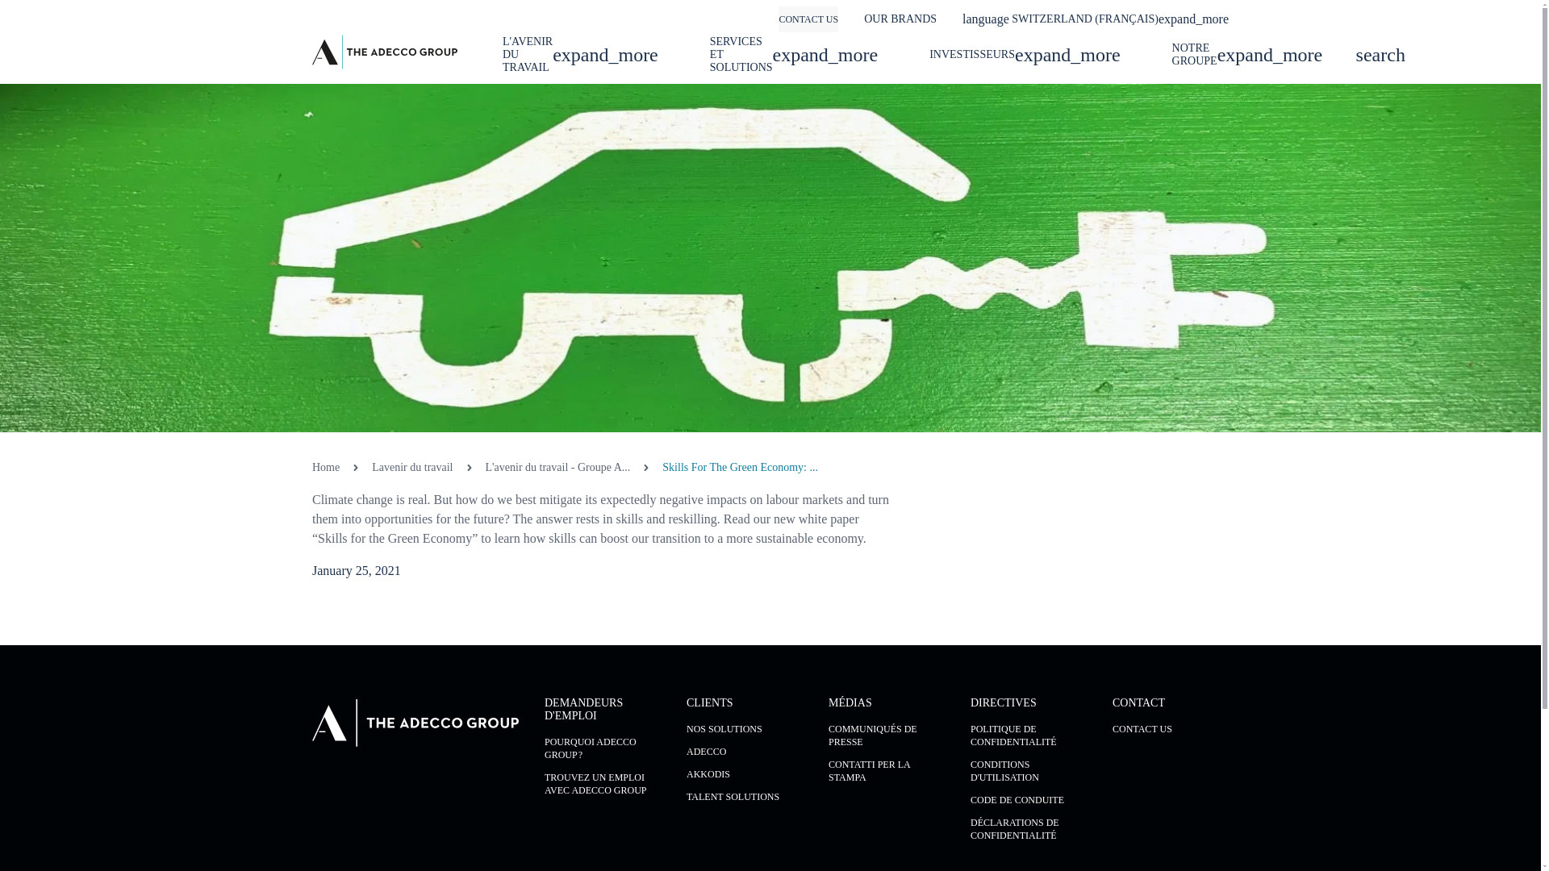  I want to click on CODE DE CONDUITE, so click(1029, 800).